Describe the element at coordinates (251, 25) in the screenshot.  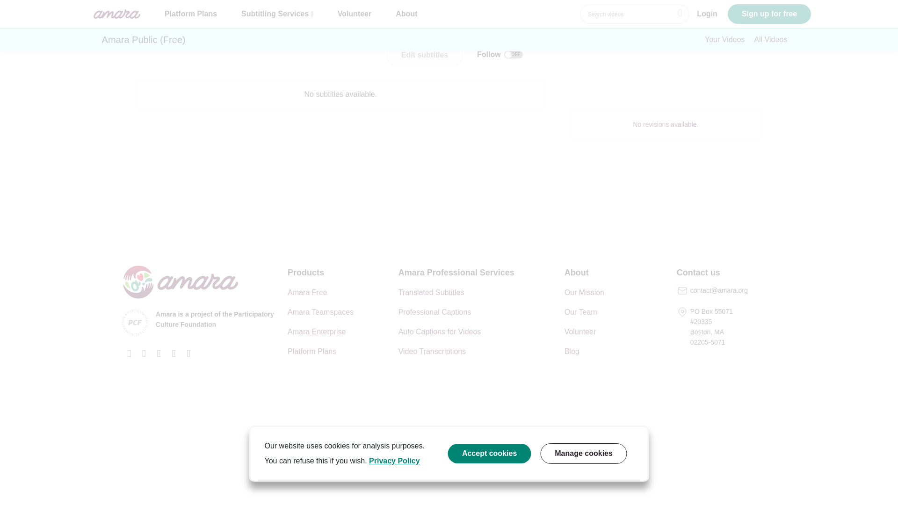
I see `Activity` at that location.